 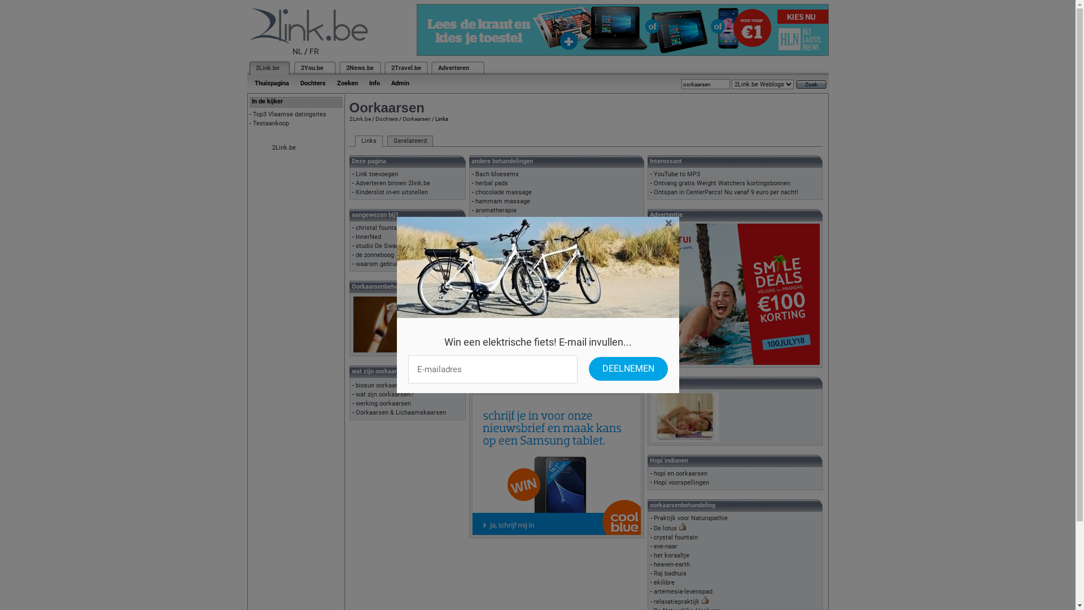 What do you see at coordinates (384, 394) in the screenshot?
I see `wat zijn oorkaarsen?` at bounding box center [384, 394].